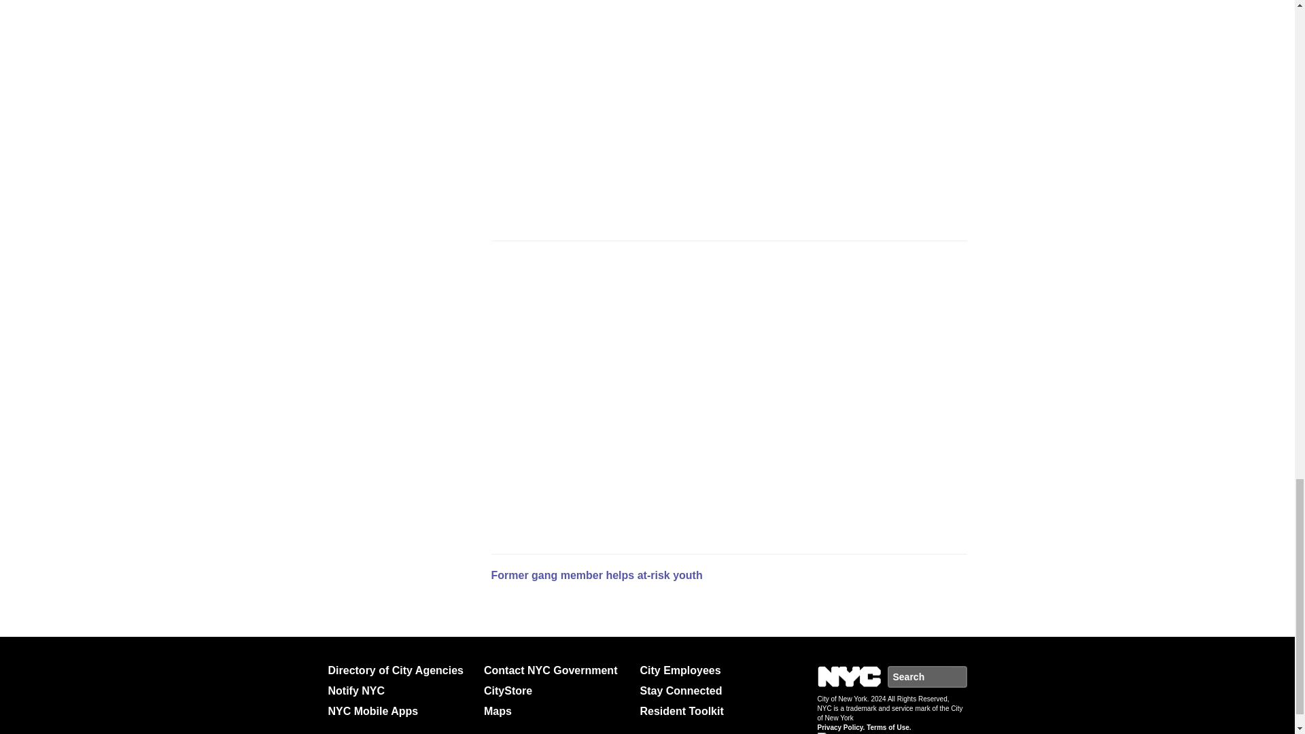 The image size is (1305, 734). I want to click on Privacy Ploicy , so click(840, 727).